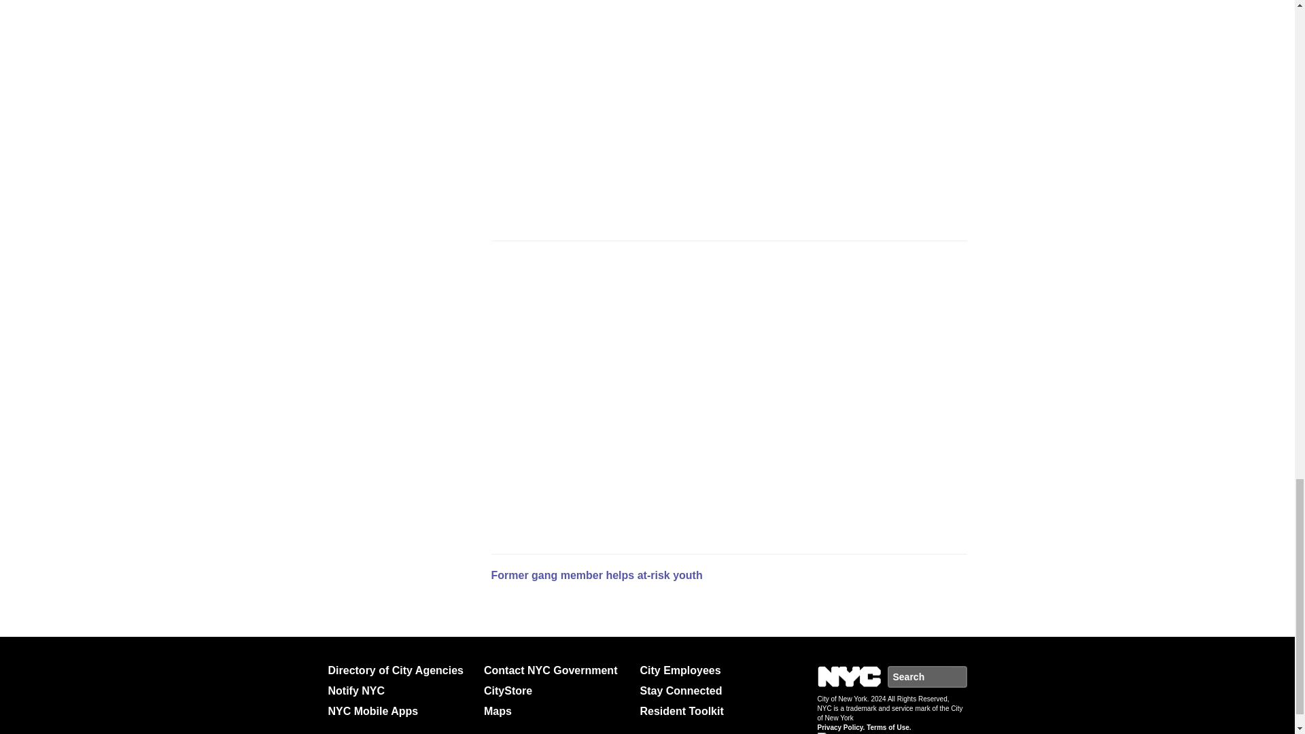 The image size is (1305, 734). I want to click on Privacy Ploicy , so click(840, 727).